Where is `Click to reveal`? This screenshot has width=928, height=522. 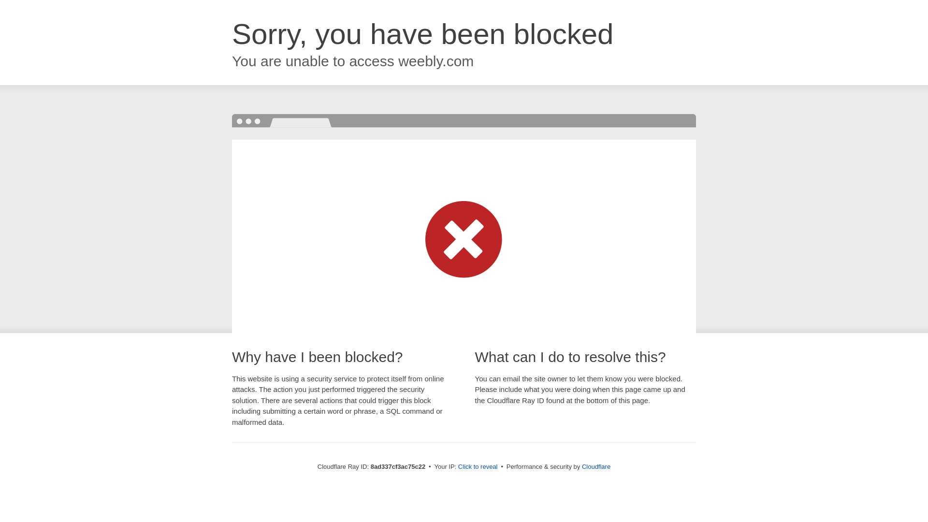
Click to reveal is located at coordinates (478, 467).